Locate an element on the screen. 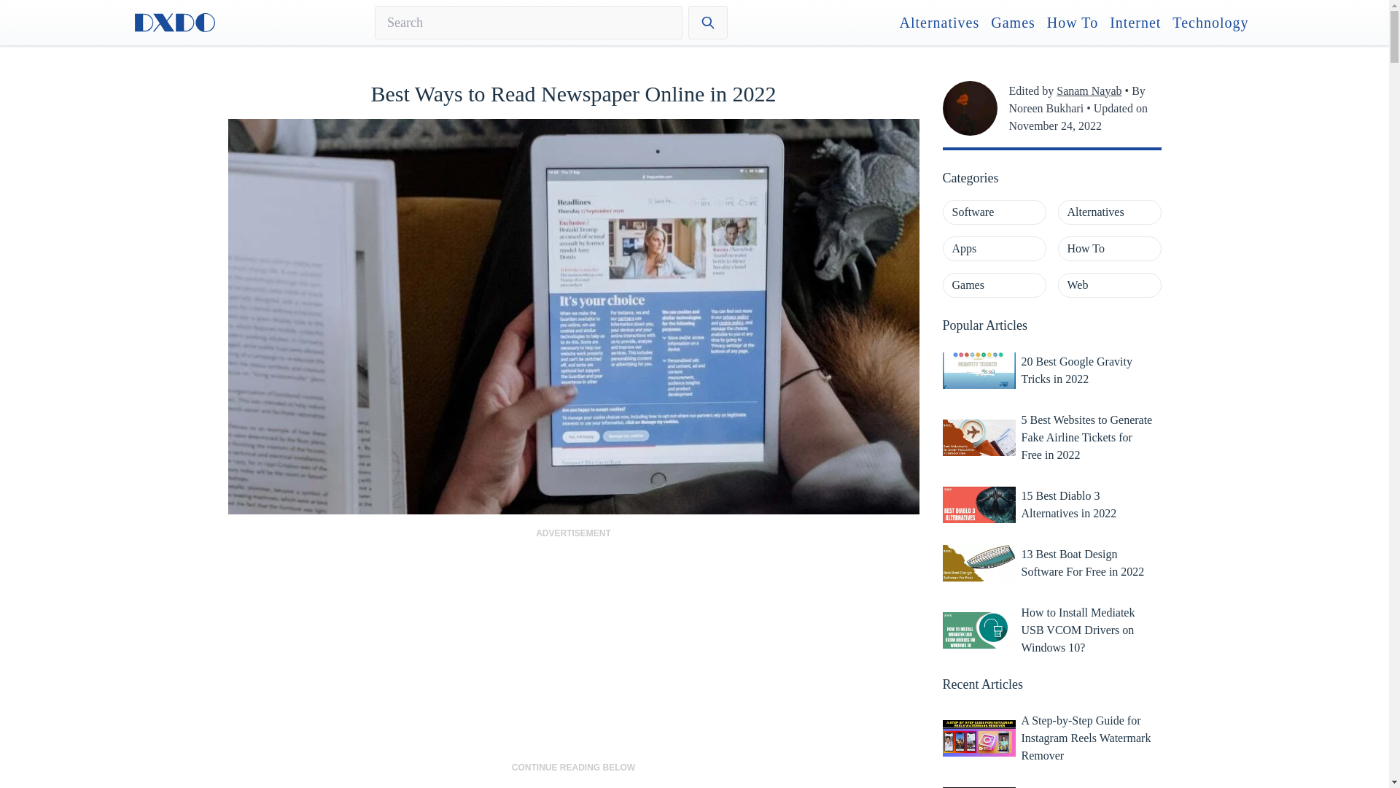 This screenshot has width=1400, height=788. Technology is located at coordinates (1210, 23).